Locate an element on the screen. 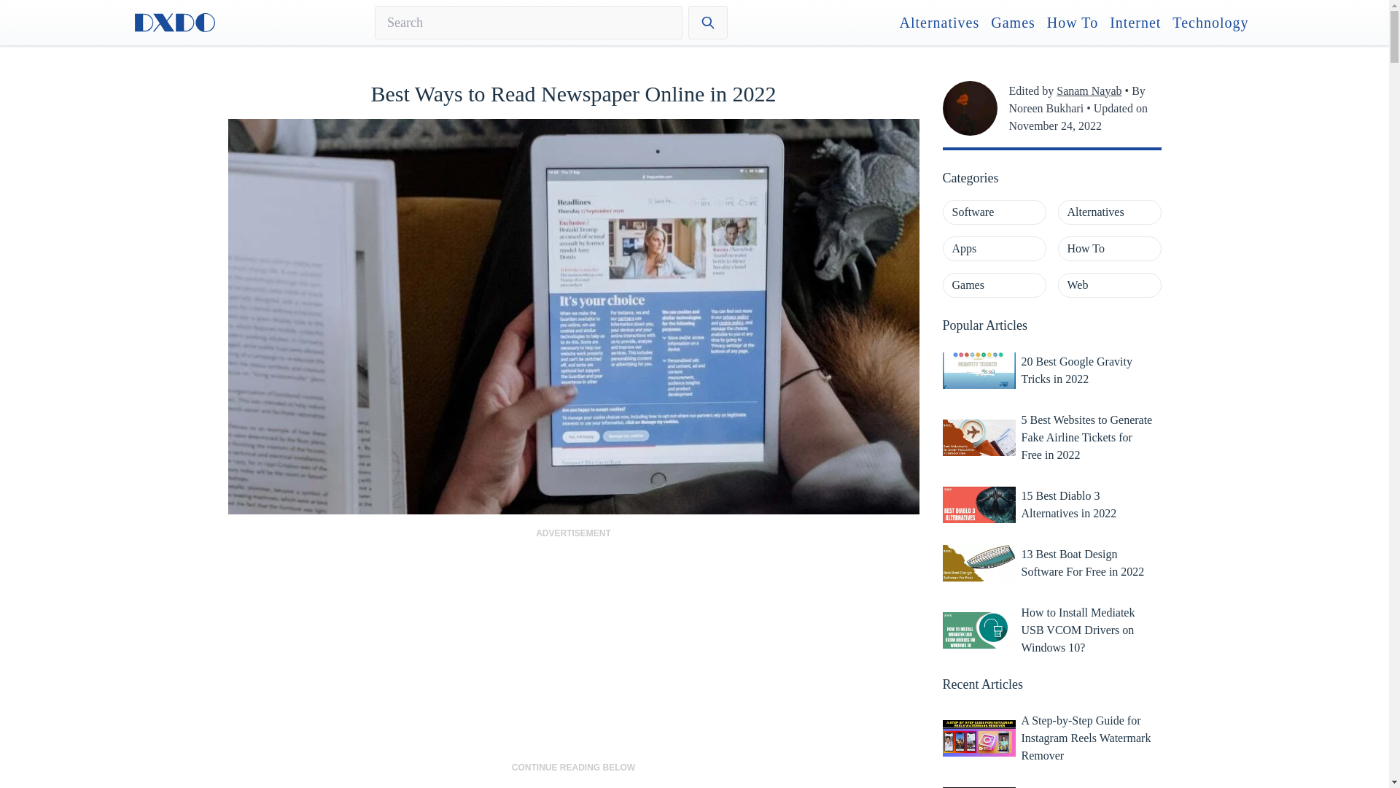 This screenshot has width=1400, height=788. Technology is located at coordinates (1210, 23).